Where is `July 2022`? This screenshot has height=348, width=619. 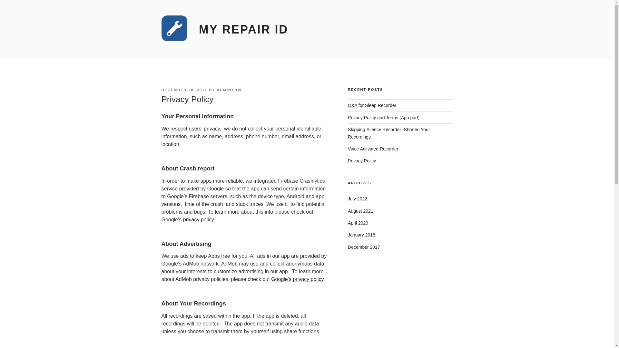
July 2022 is located at coordinates (357, 199).